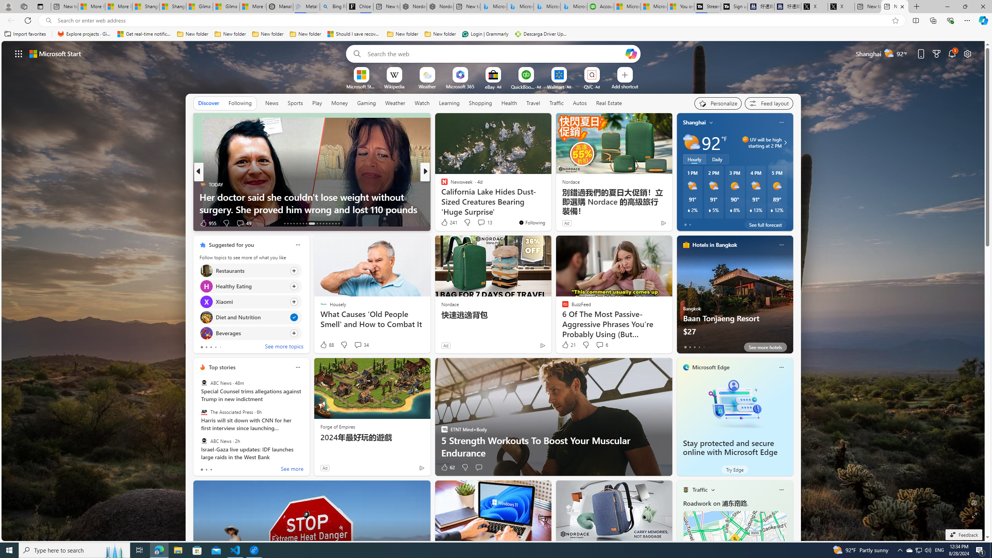 The image size is (992, 558). What do you see at coordinates (685, 489) in the screenshot?
I see `Traffic Title Traffic Light` at bounding box center [685, 489].